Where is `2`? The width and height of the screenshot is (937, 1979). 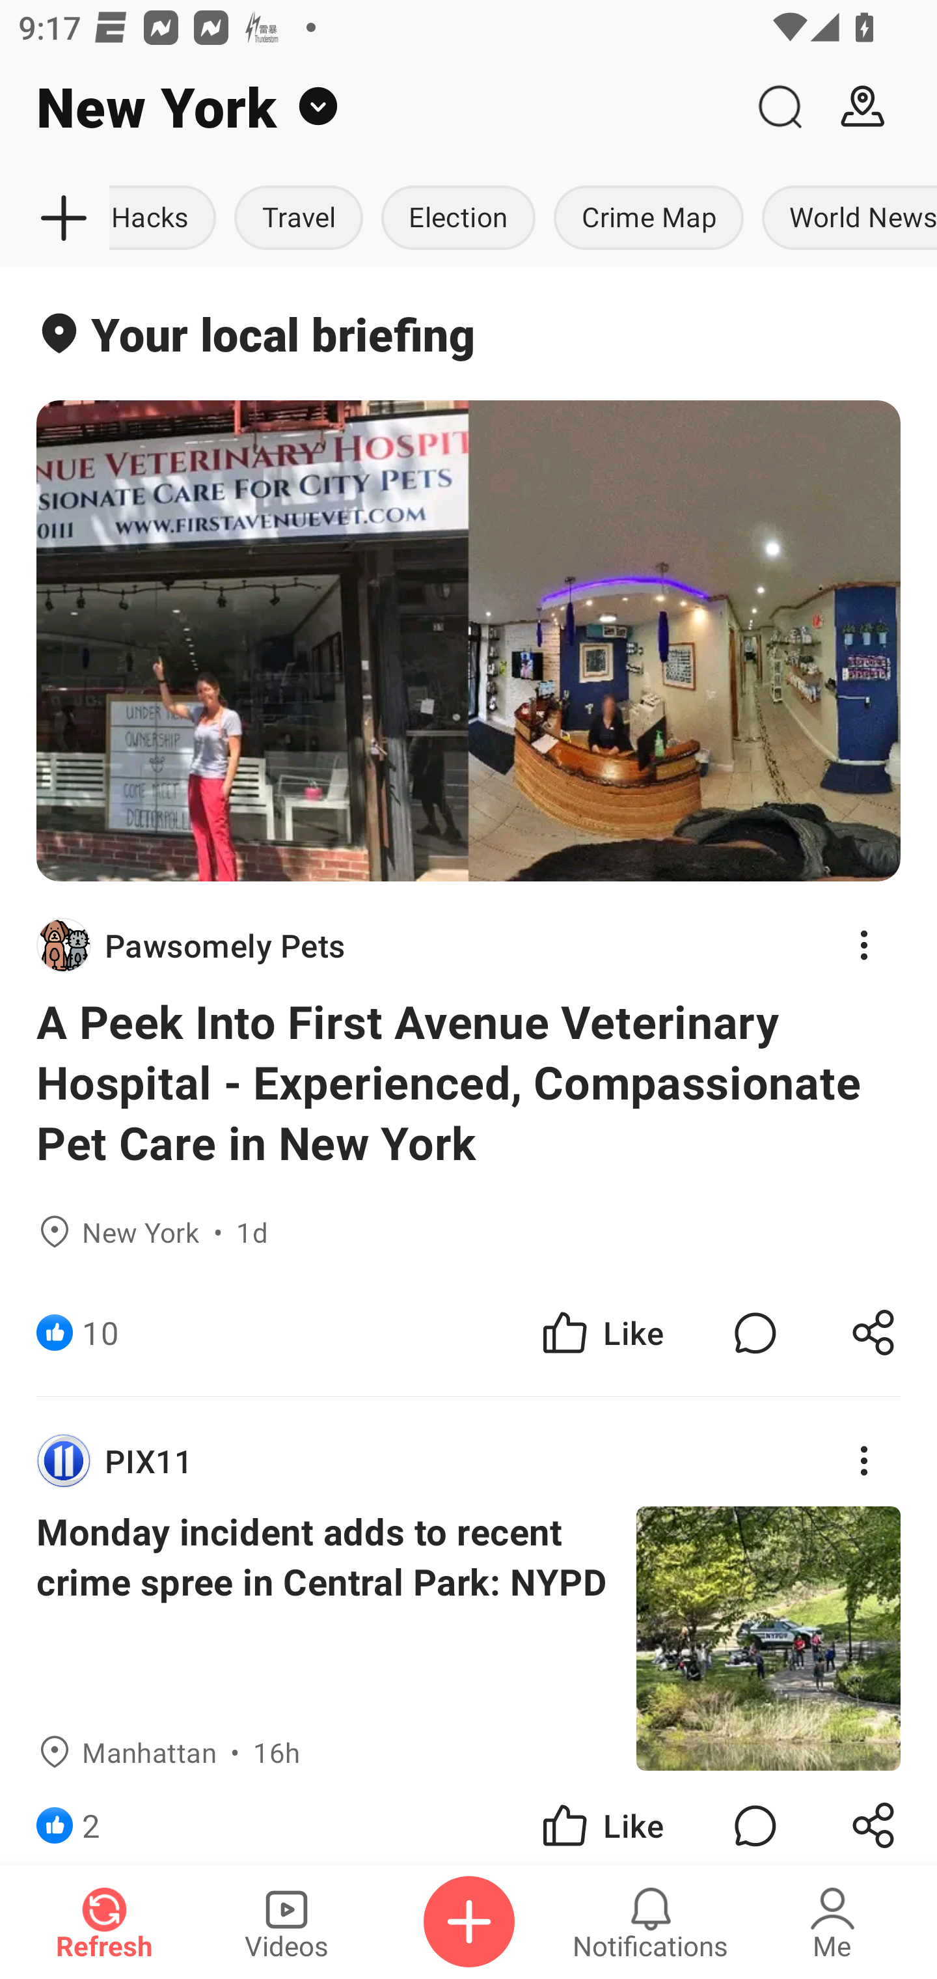 2 is located at coordinates (91, 1818).